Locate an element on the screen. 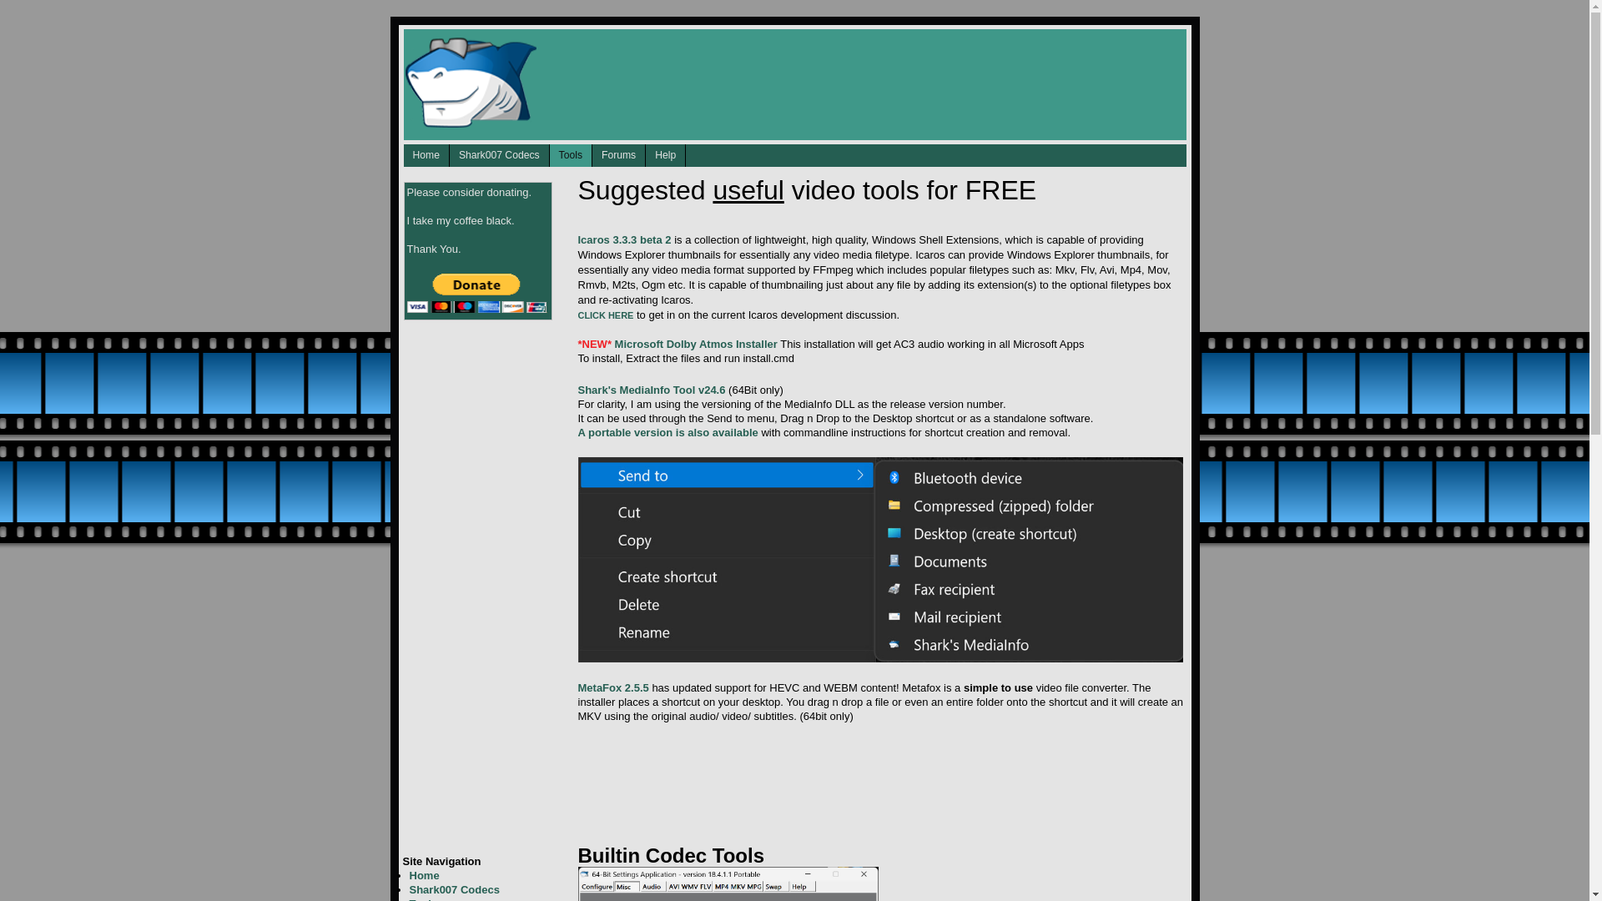 The width and height of the screenshot is (1602, 901). Shark007 Codecs is located at coordinates (453, 889).